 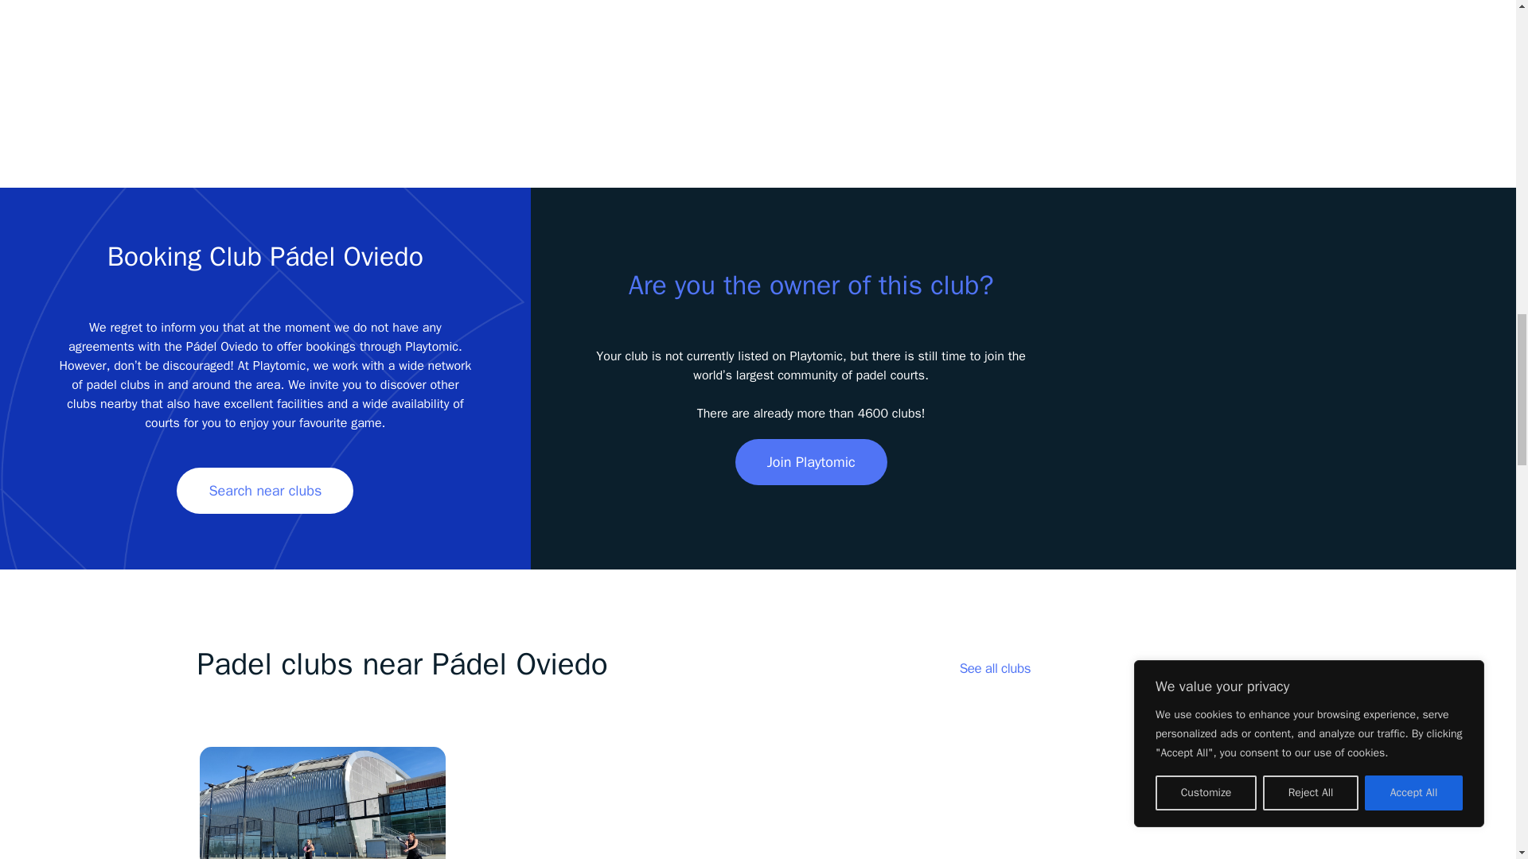 What do you see at coordinates (811, 461) in the screenshot?
I see `Join Playtomic` at bounding box center [811, 461].